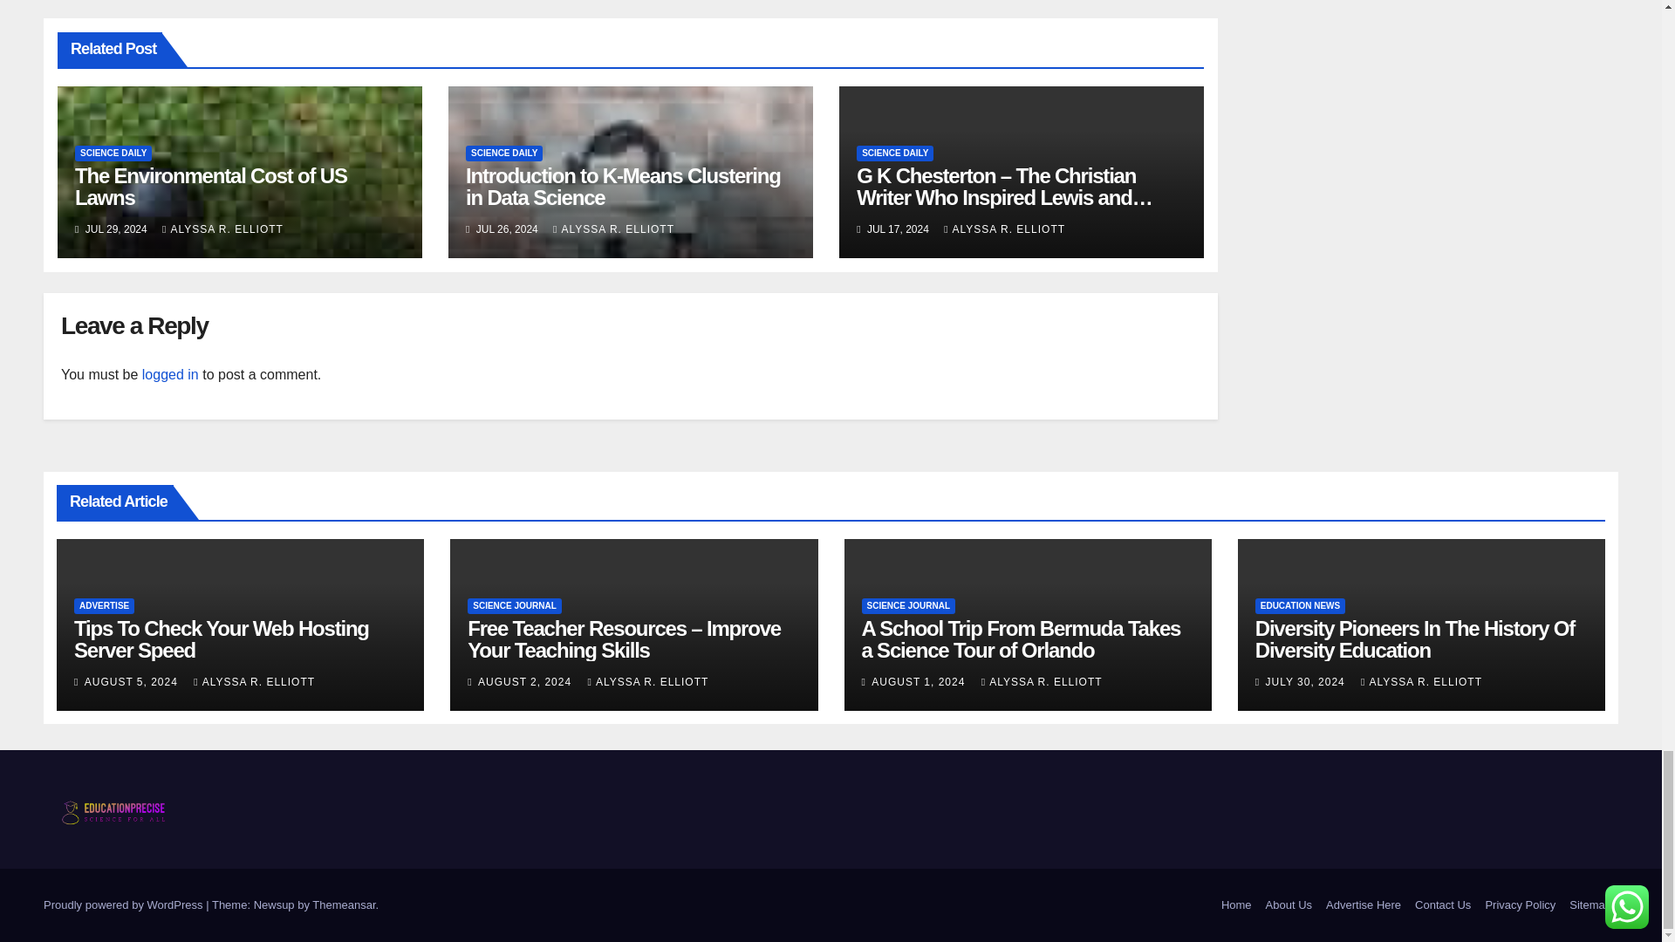 Image resolution: width=1675 pixels, height=942 pixels. What do you see at coordinates (211, 186) in the screenshot?
I see `The Environmental Cost of US Lawns` at bounding box center [211, 186].